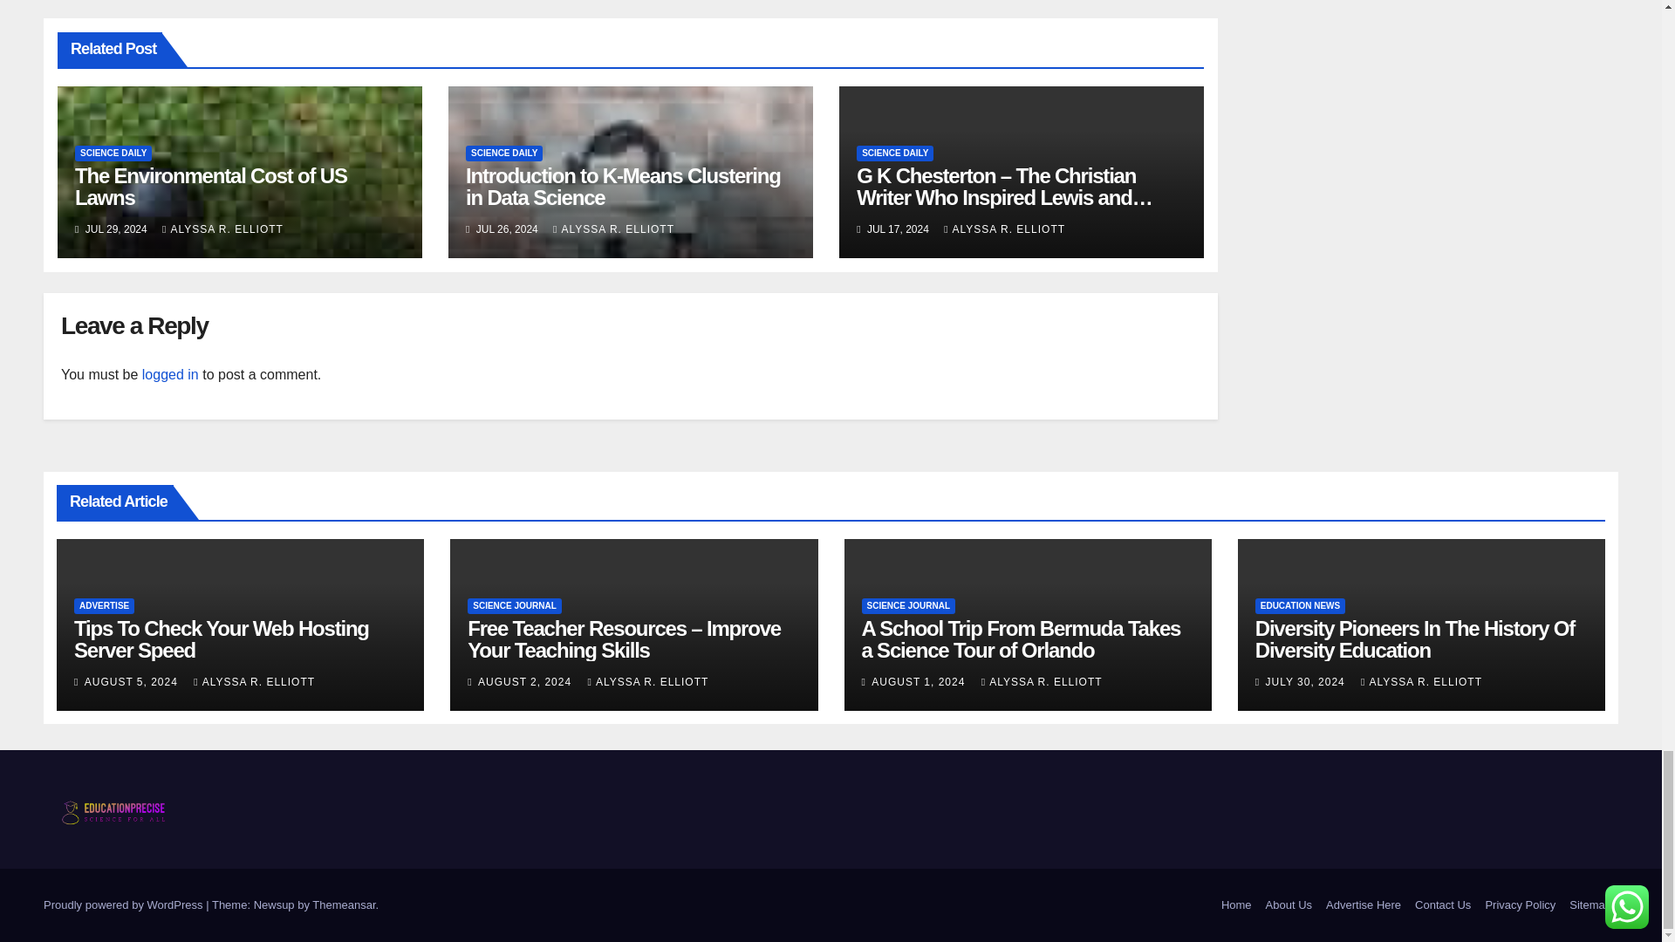 Image resolution: width=1675 pixels, height=942 pixels. What do you see at coordinates (211, 186) in the screenshot?
I see `The Environmental Cost of US Lawns` at bounding box center [211, 186].